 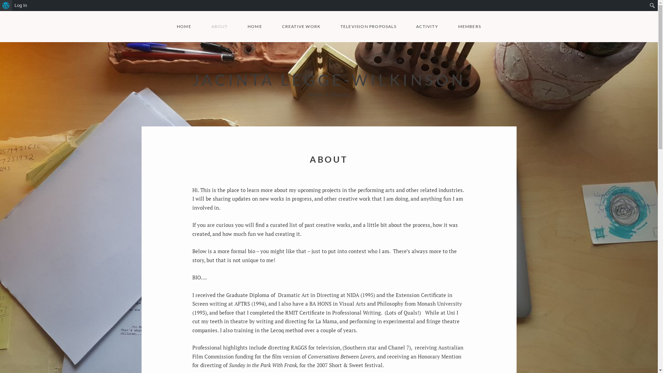 What do you see at coordinates (184, 27) in the screenshot?
I see `HOME` at bounding box center [184, 27].